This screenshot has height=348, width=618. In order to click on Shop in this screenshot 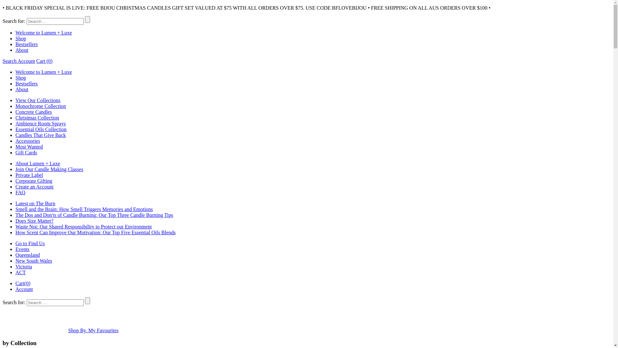, I will do `click(21, 78)`.